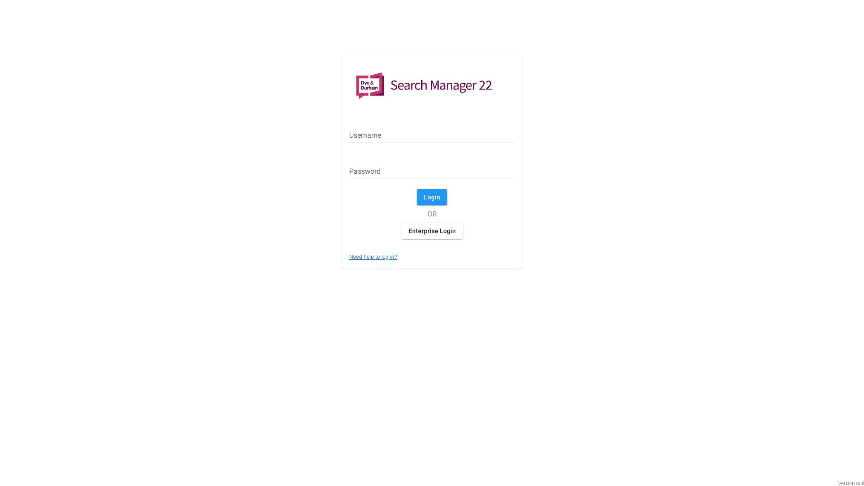 The height and width of the screenshot is (486, 864). Describe the element at coordinates (373, 257) in the screenshot. I see `Need help to log in?` at that location.